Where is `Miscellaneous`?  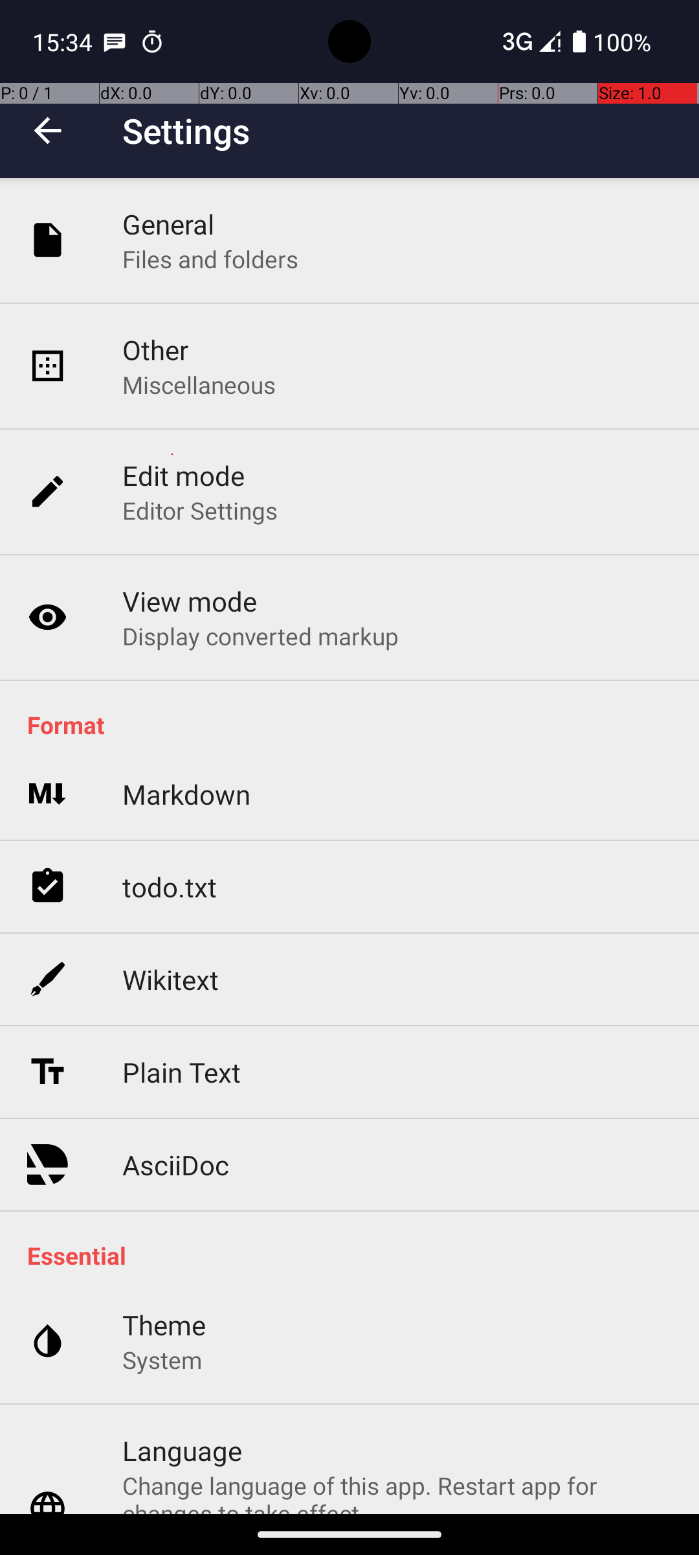
Miscellaneous is located at coordinates (199, 385).